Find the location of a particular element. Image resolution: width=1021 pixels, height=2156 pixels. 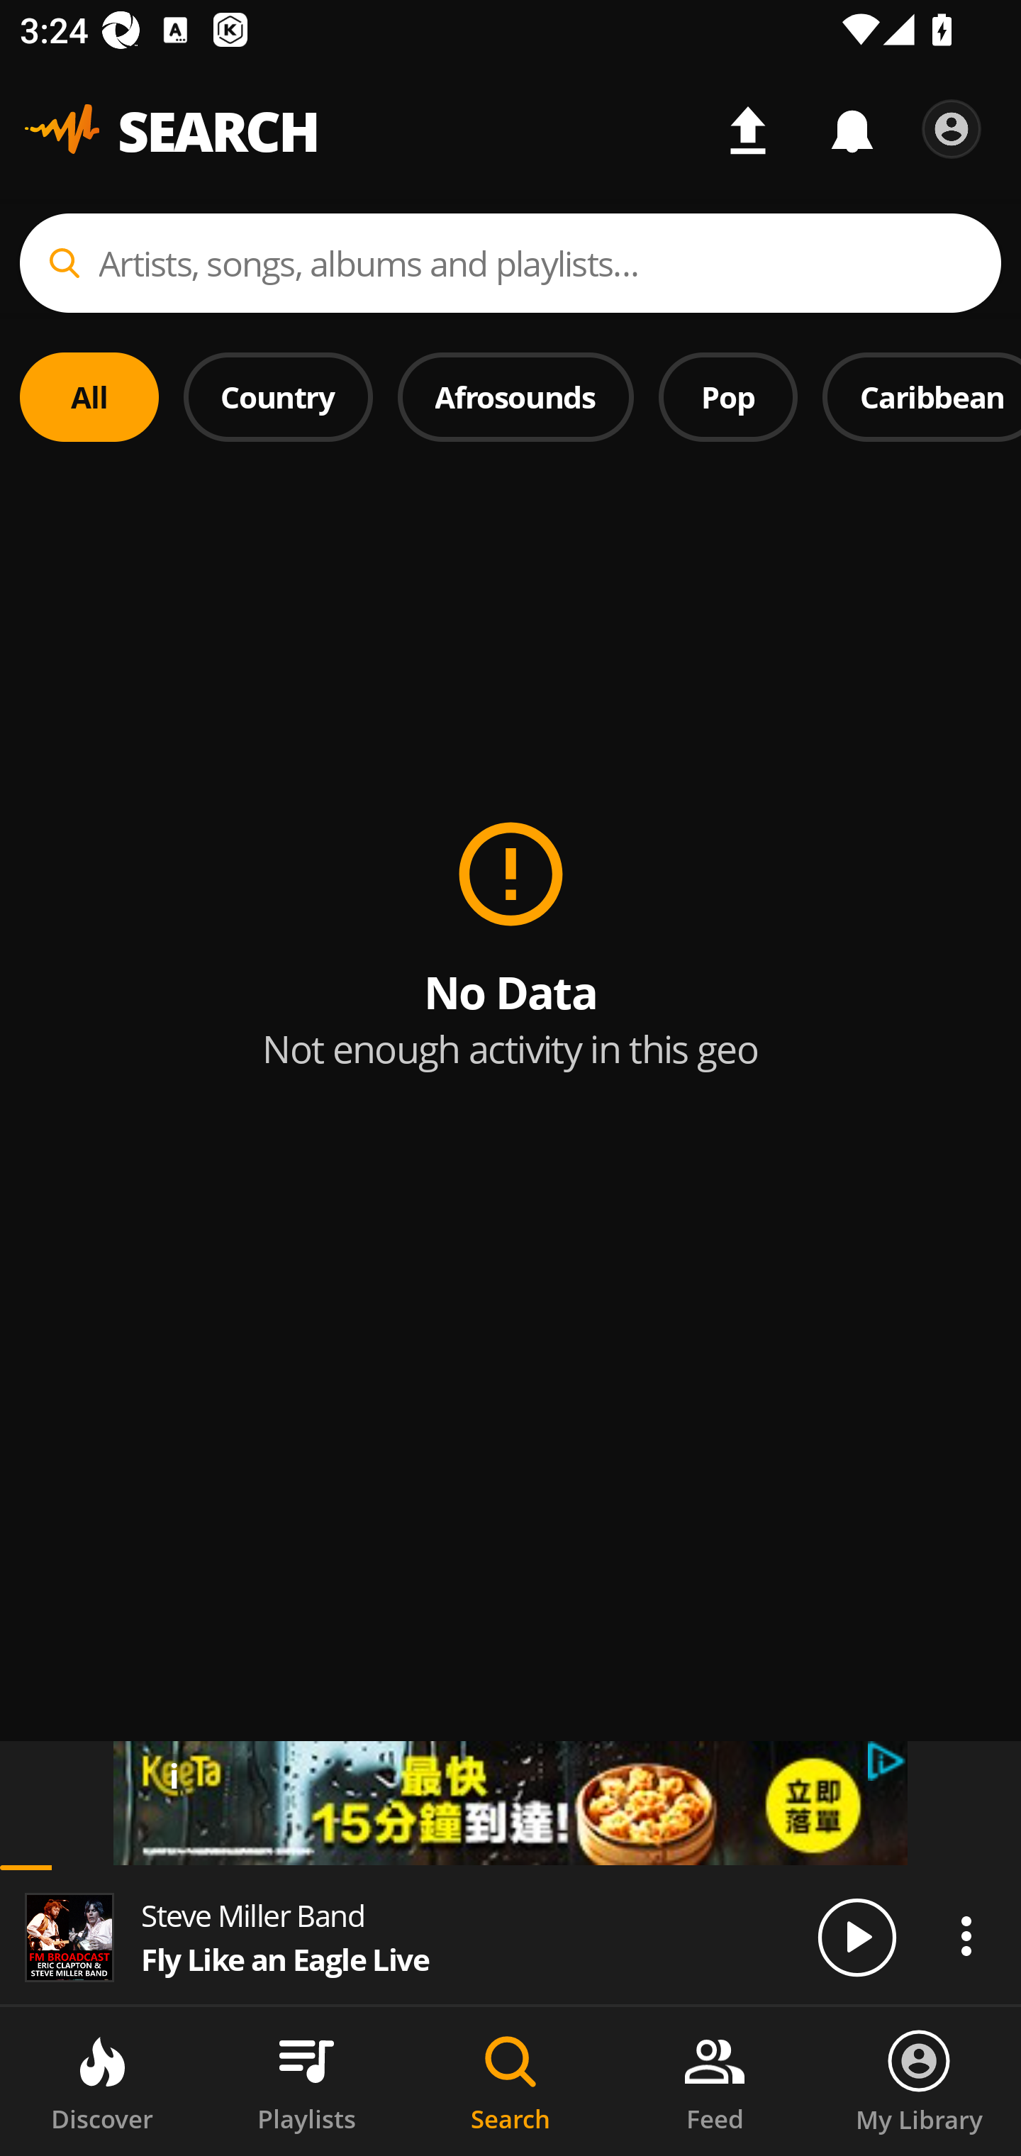

Playlists is located at coordinates (306, 2082).